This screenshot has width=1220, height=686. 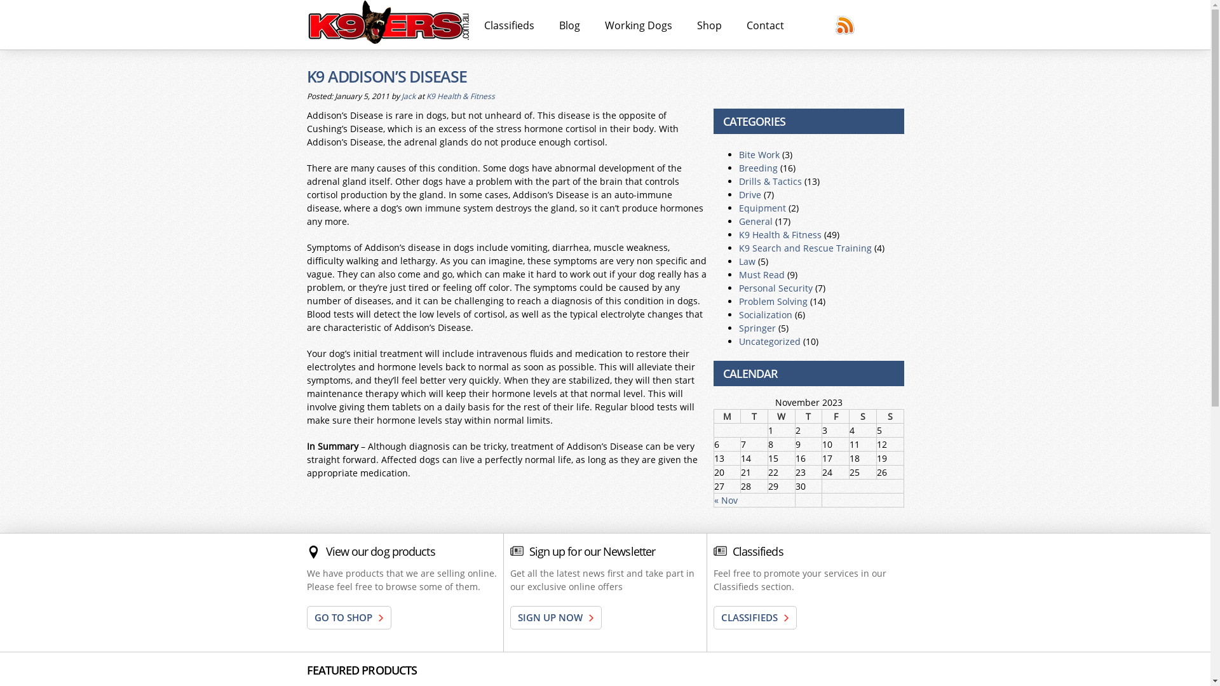 What do you see at coordinates (757, 328) in the screenshot?
I see `Springer` at bounding box center [757, 328].